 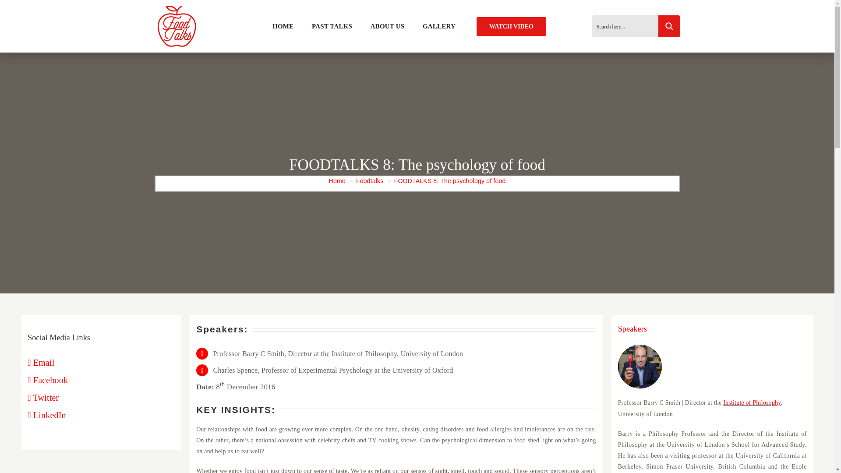 What do you see at coordinates (47, 415) in the screenshot?
I see `LinkedIn` at bounding box center [47, 415].